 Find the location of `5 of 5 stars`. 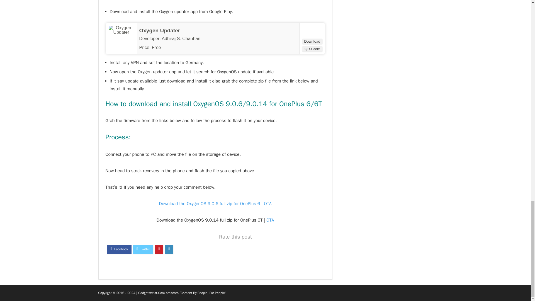

5 of 5 stars is located at coordinates (173, 47).